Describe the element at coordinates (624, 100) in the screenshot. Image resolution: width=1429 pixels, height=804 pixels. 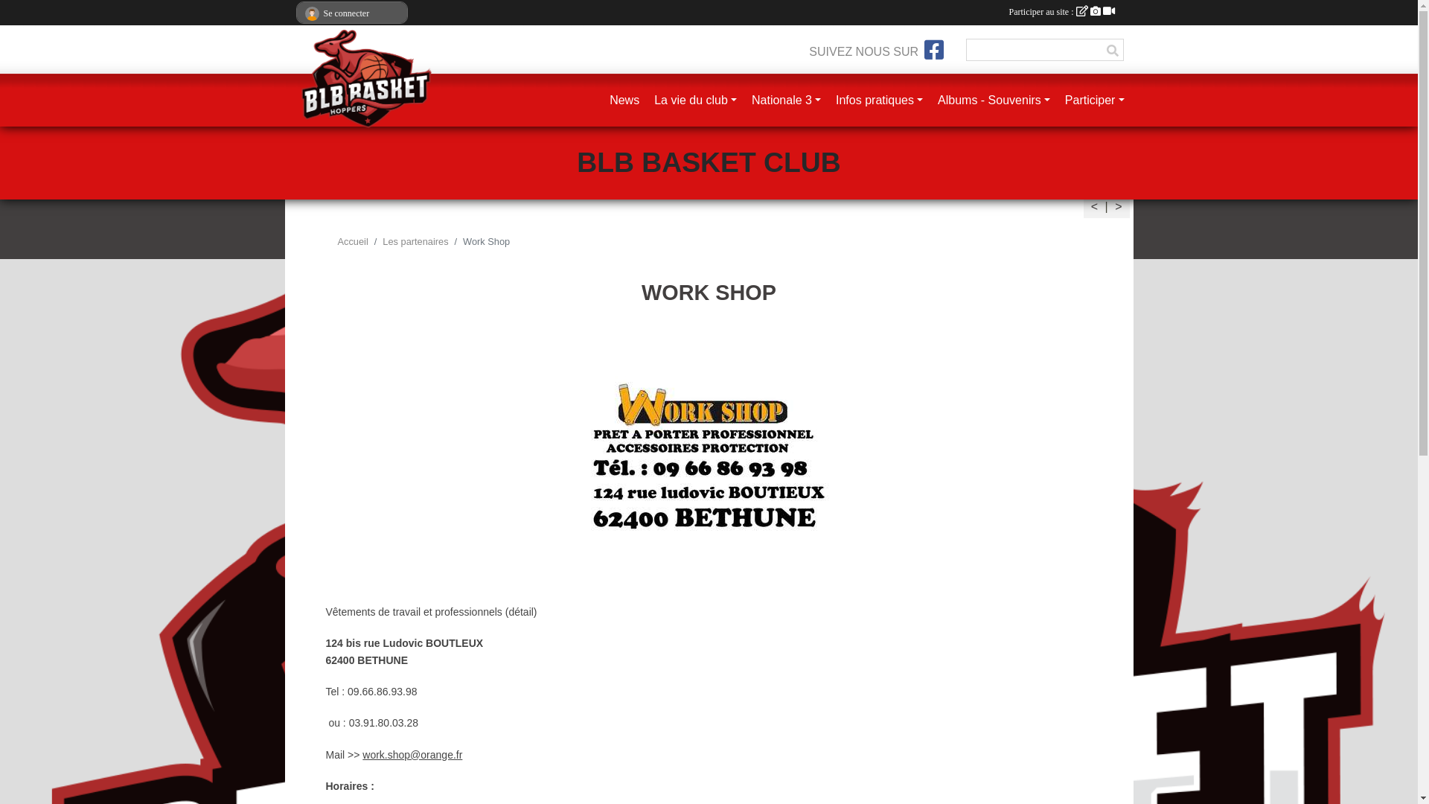
I see `News` at that location.